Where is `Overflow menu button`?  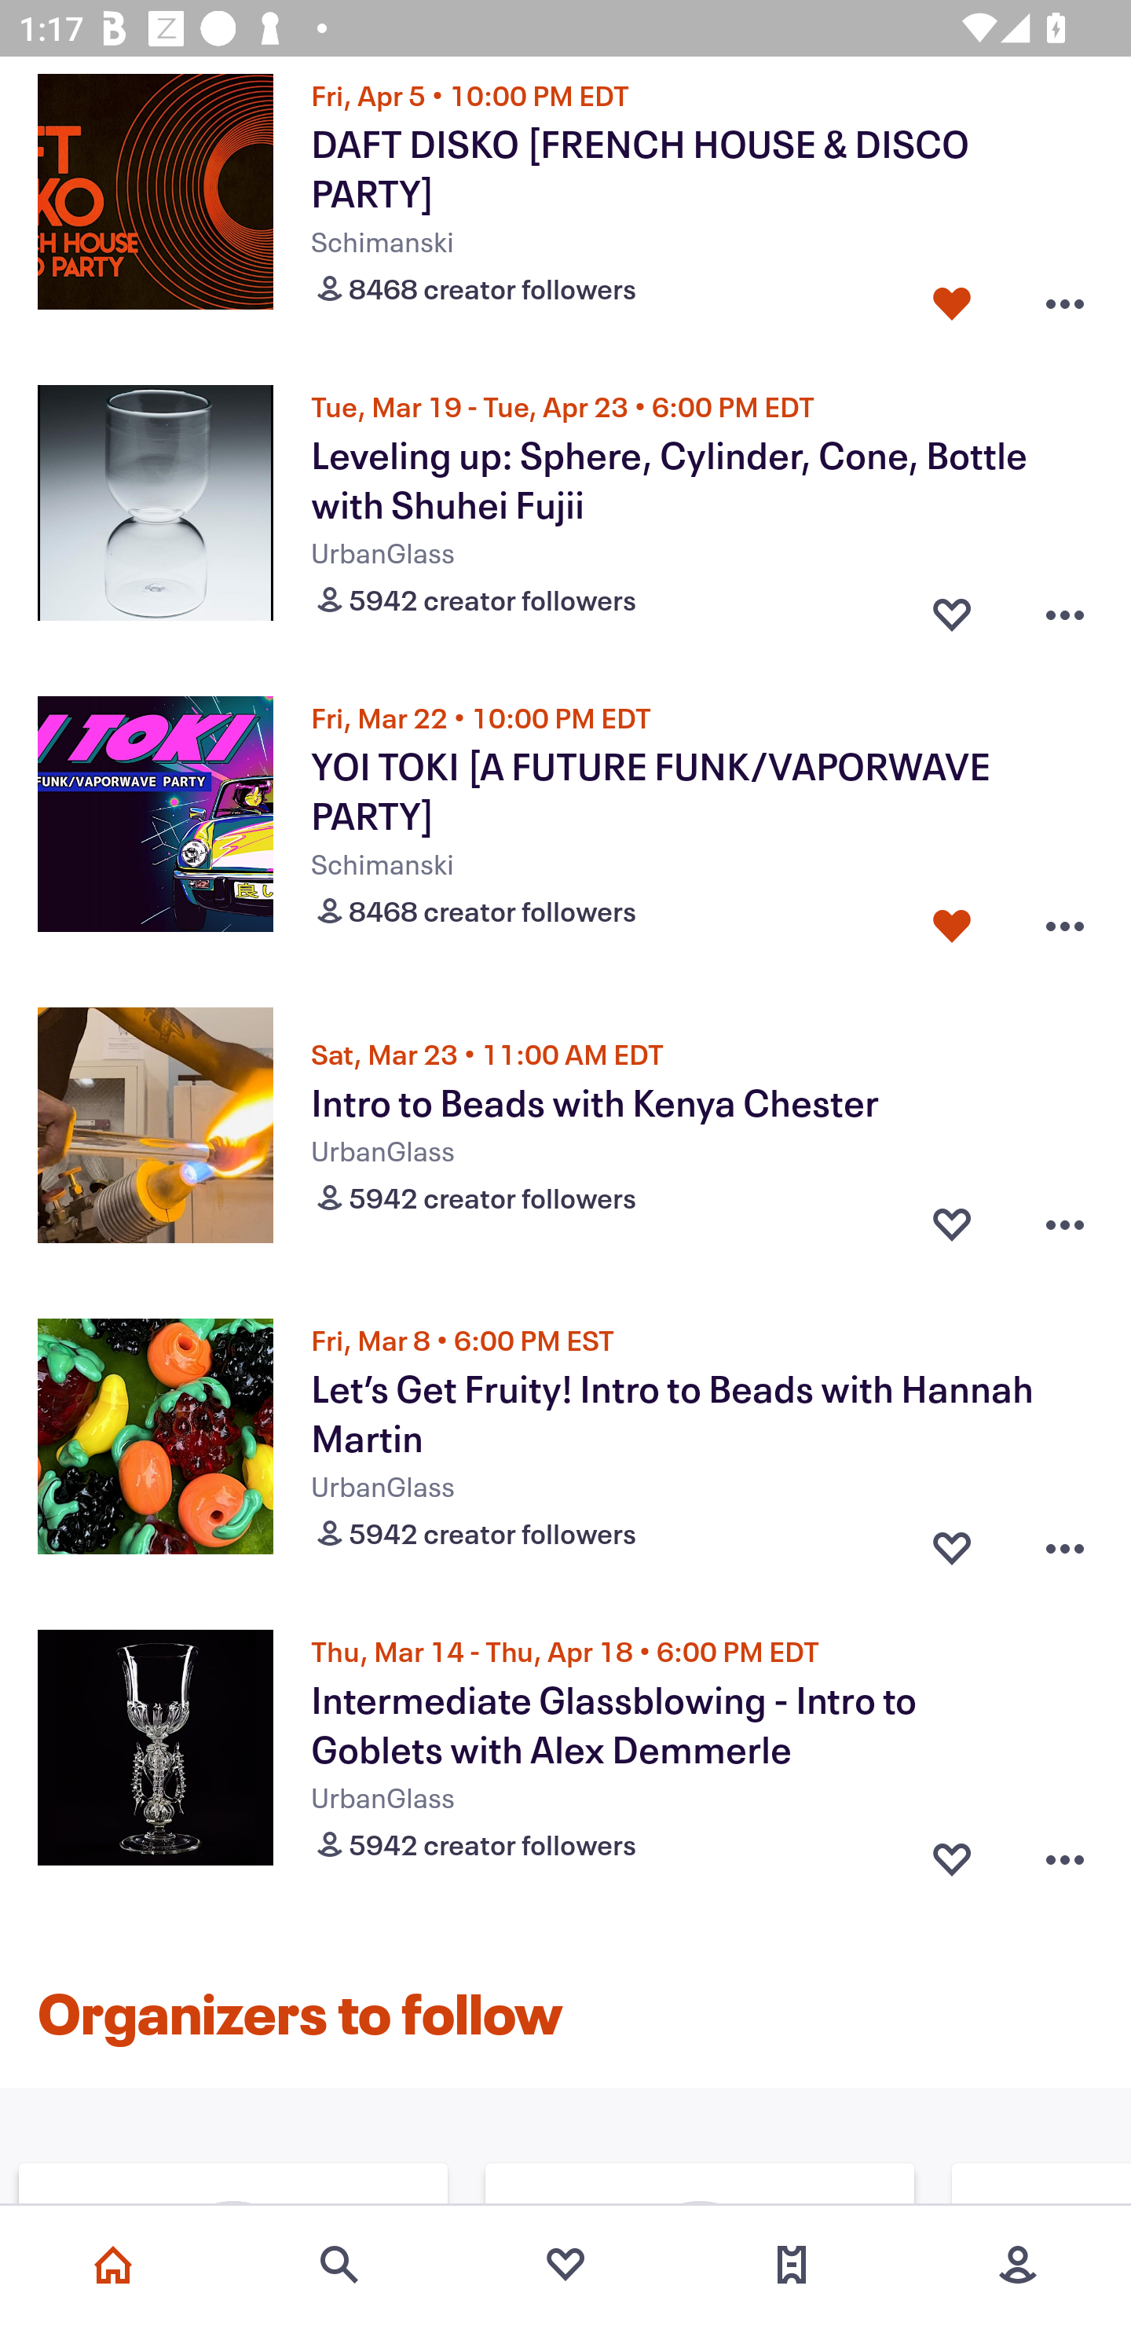
Overflow menu button is located at coordinates (1065, 919).